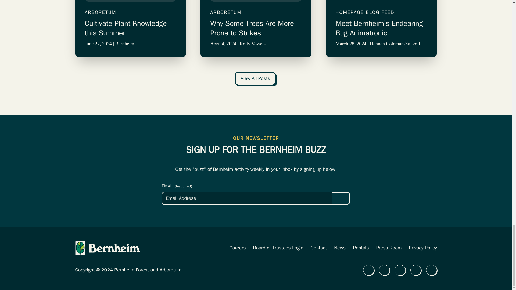 Image resolution: width=516 pixels, height=290 pixels. What do you see at coordinates (125, 44) in the screenshot?
I see `Bernheim` at bounding box center [125, 44].